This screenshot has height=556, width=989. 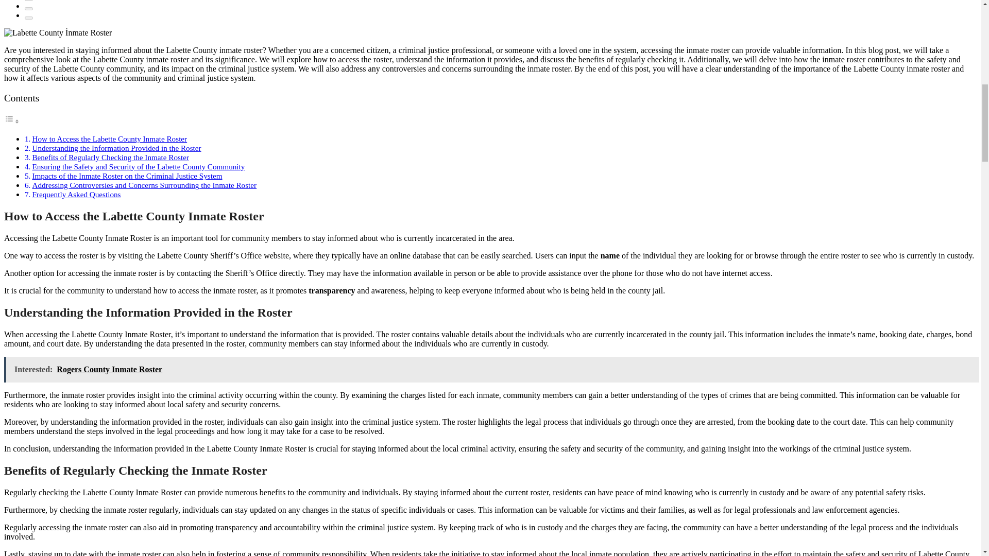 What do you see at coordinates (110, 158) in the screenshot?
I see `Benefits of Regularly Checking the Inmate Roster` at bounding box center [110, 158].